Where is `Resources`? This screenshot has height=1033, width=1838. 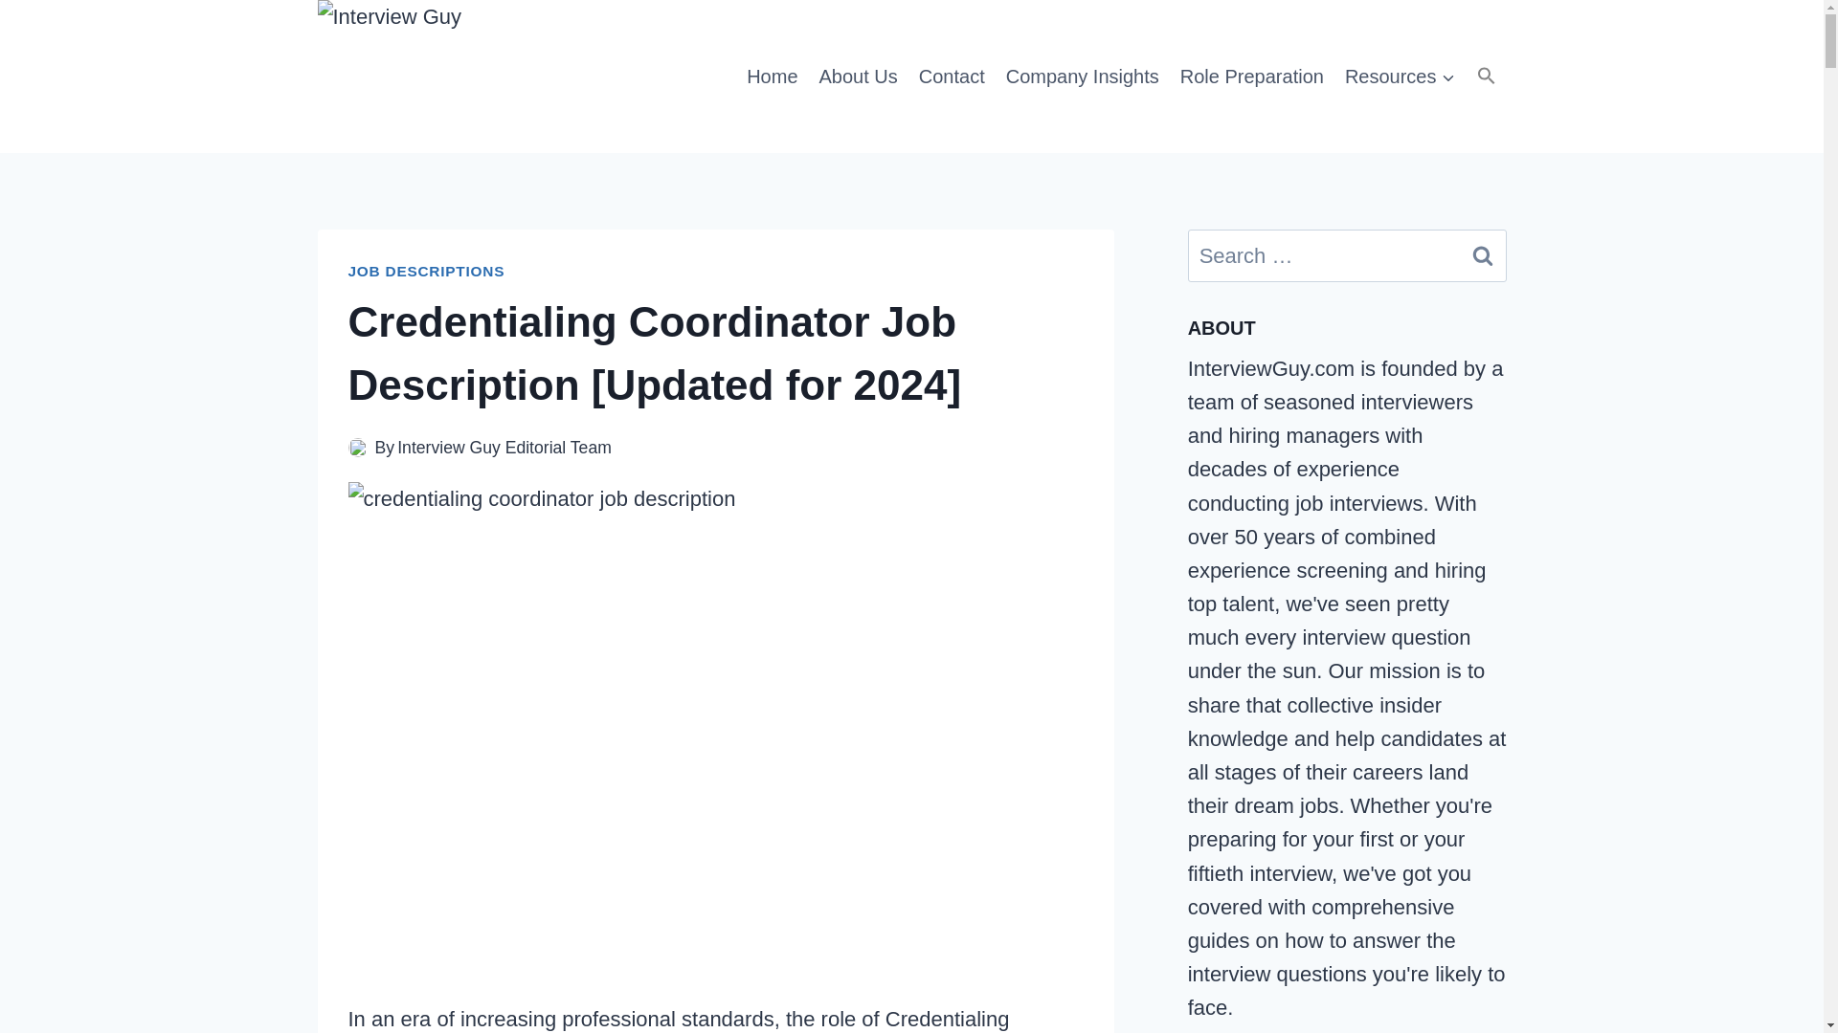
Resources is located at coordinates (1400, 76).